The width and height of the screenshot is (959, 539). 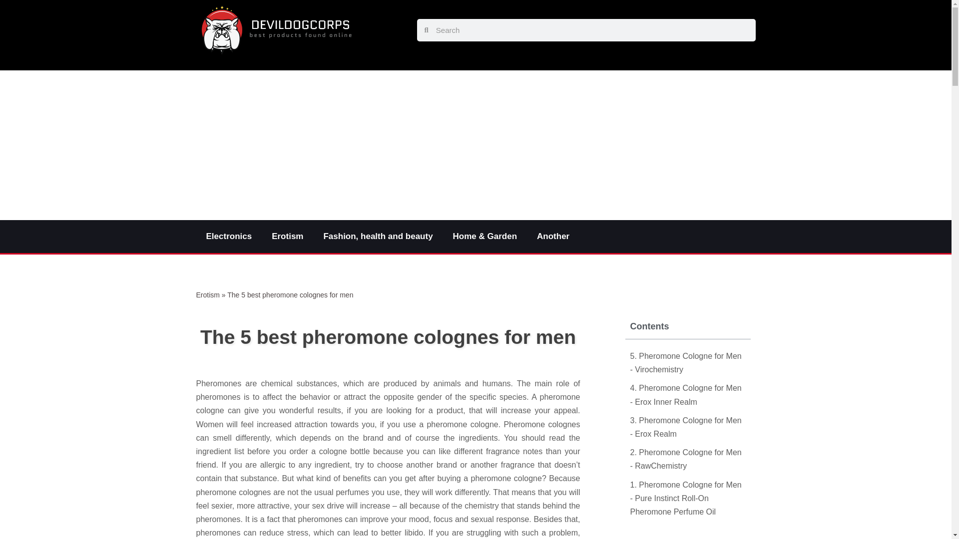 What do you see at coordinates (229, 237) in the screenshot?
I see `Electronics` at bounding box center [229, 237].